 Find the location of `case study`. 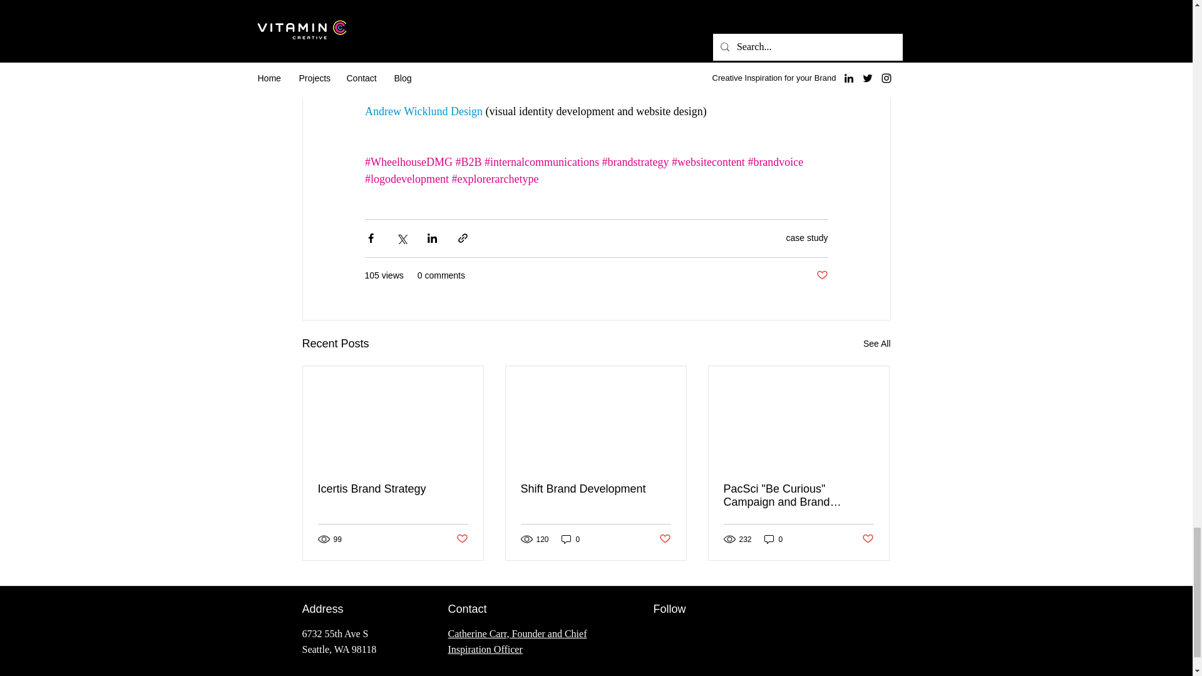

case study is located at coordinates (806, 237).